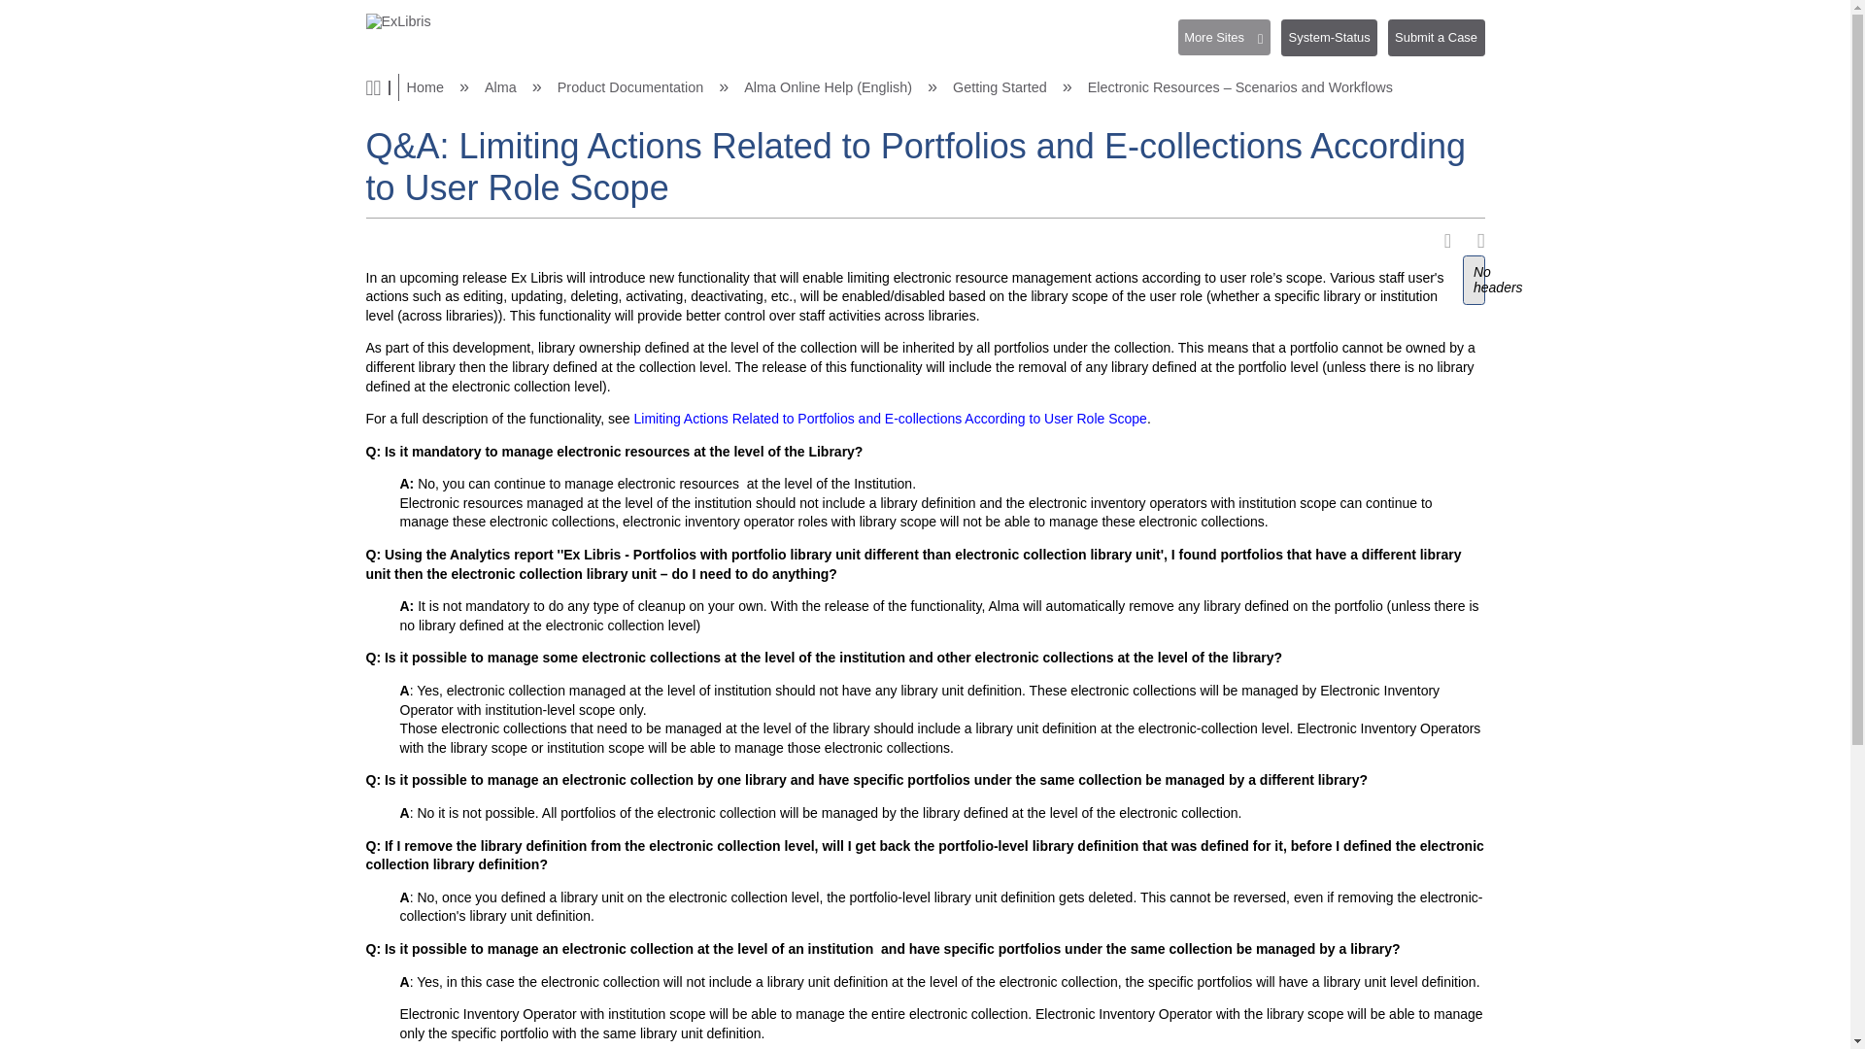 This screenshot has width=1865, height=1049. Describe the element at coordinates (502, 87) in the screenshot. I see `Alma` at that location.